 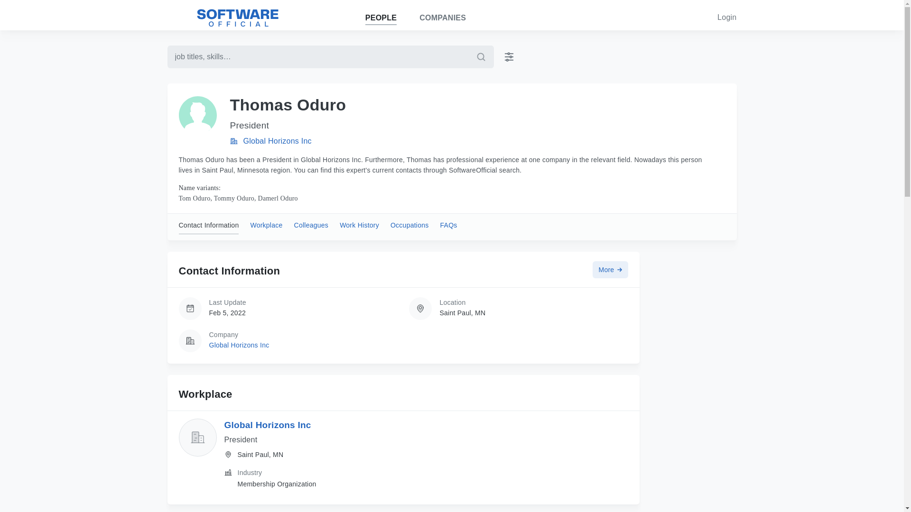 What do you see at coordinates (209, 227) in the screenshot?
I see `Contact Information` at bounding box center [209, 227].